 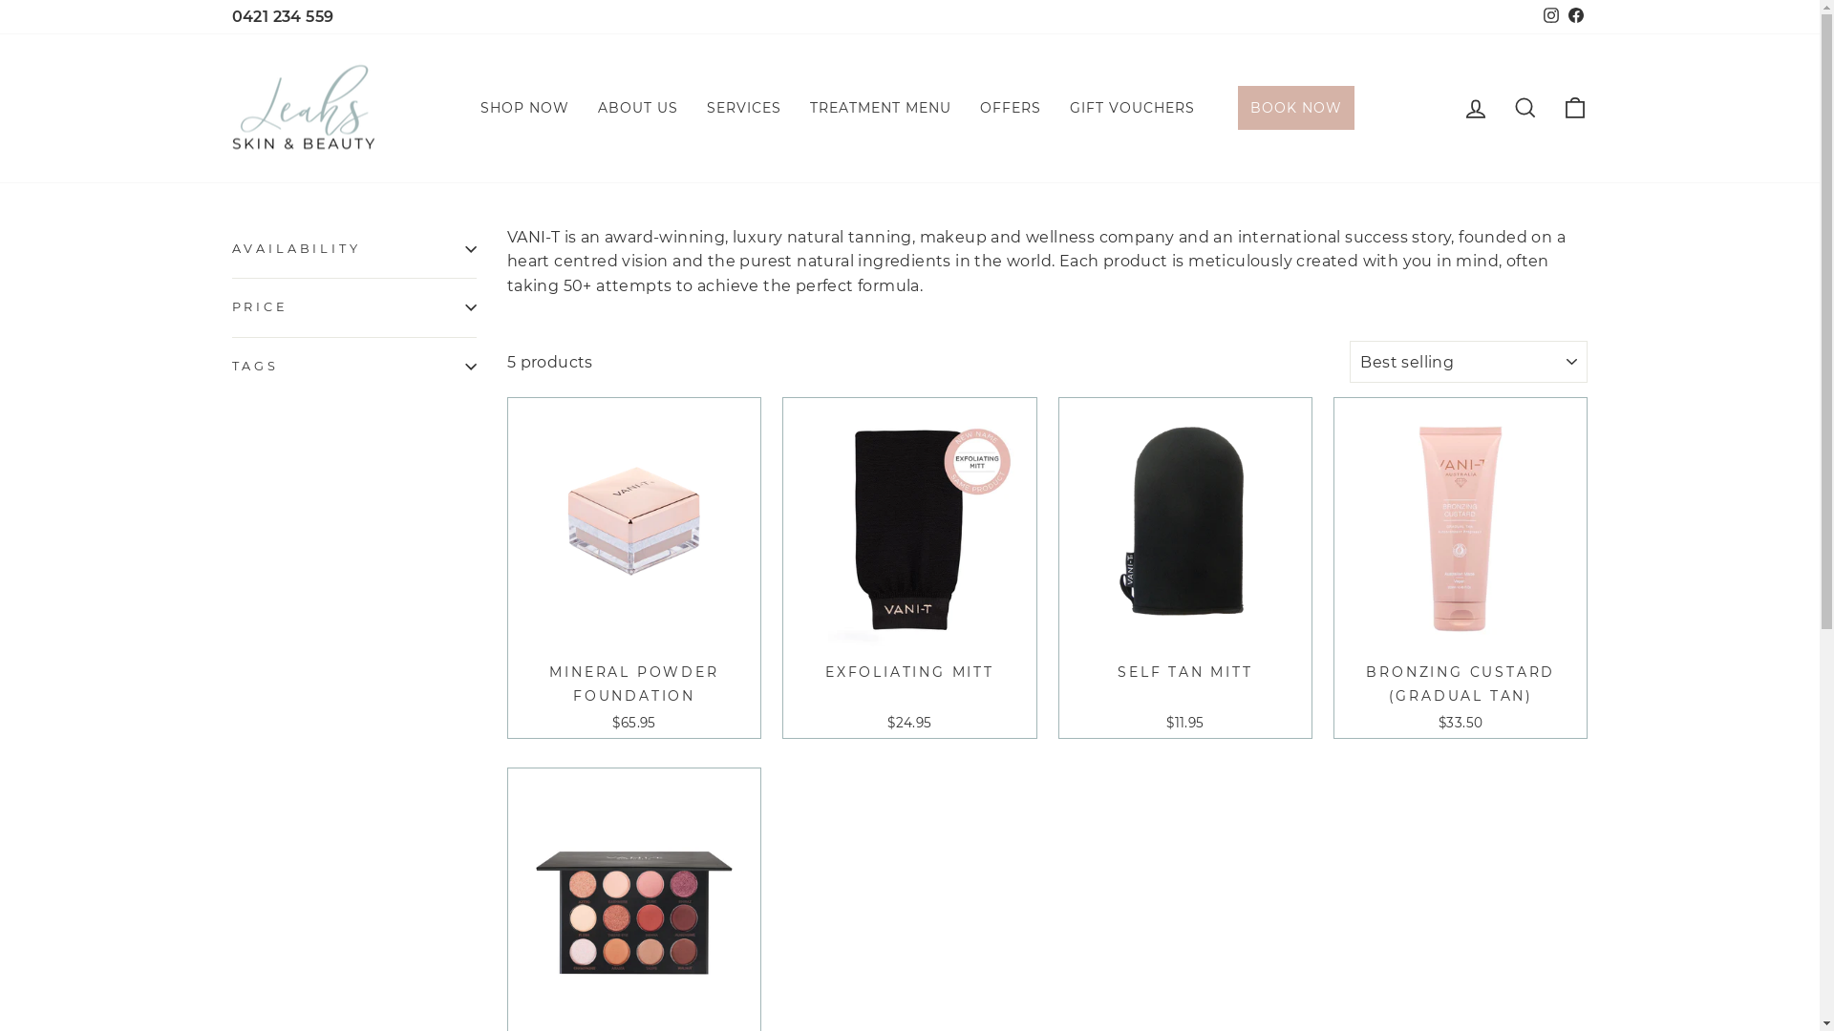 I want to click on SELF TAN MITT
$11.95, so click(x=1185, y=568).